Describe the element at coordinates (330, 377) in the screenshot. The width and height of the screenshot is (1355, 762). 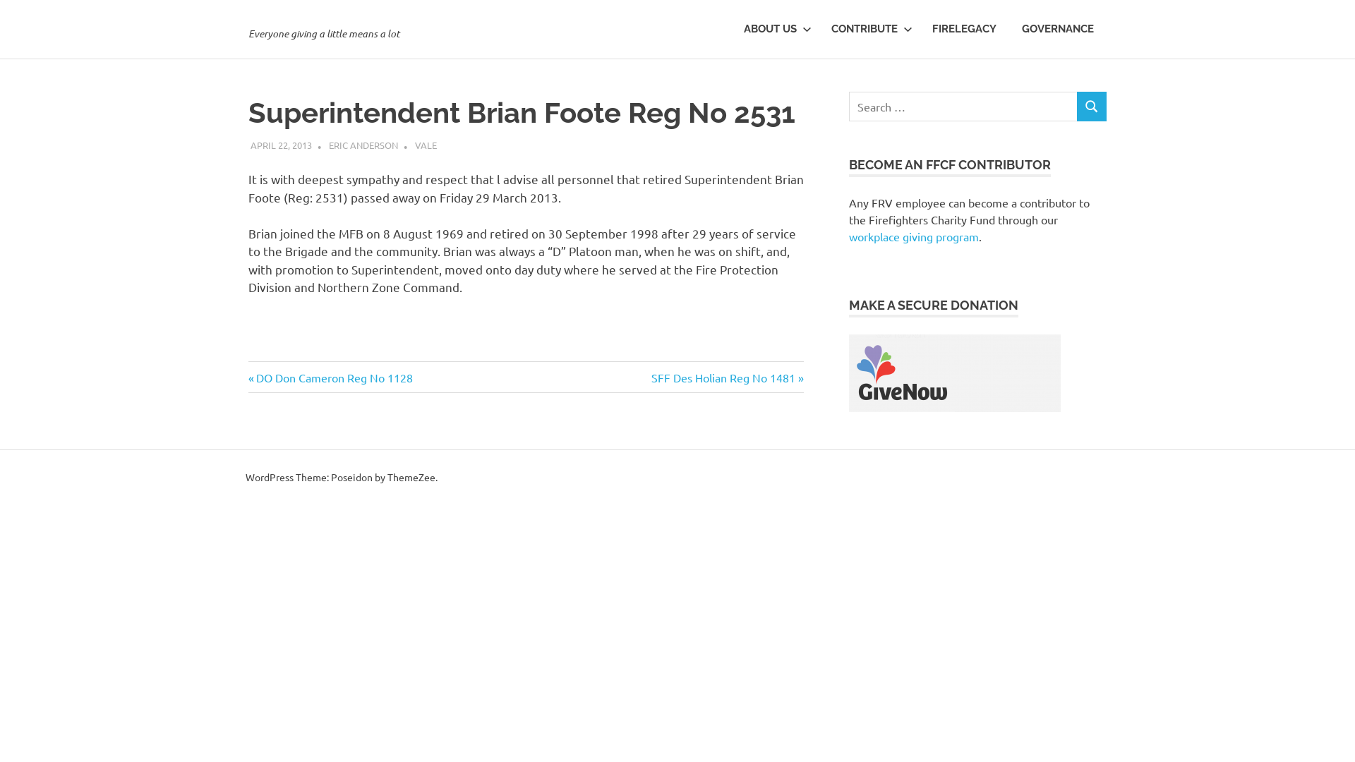
I see `Previous Post:
DO Don Cameron Reg No 1128` at that location.